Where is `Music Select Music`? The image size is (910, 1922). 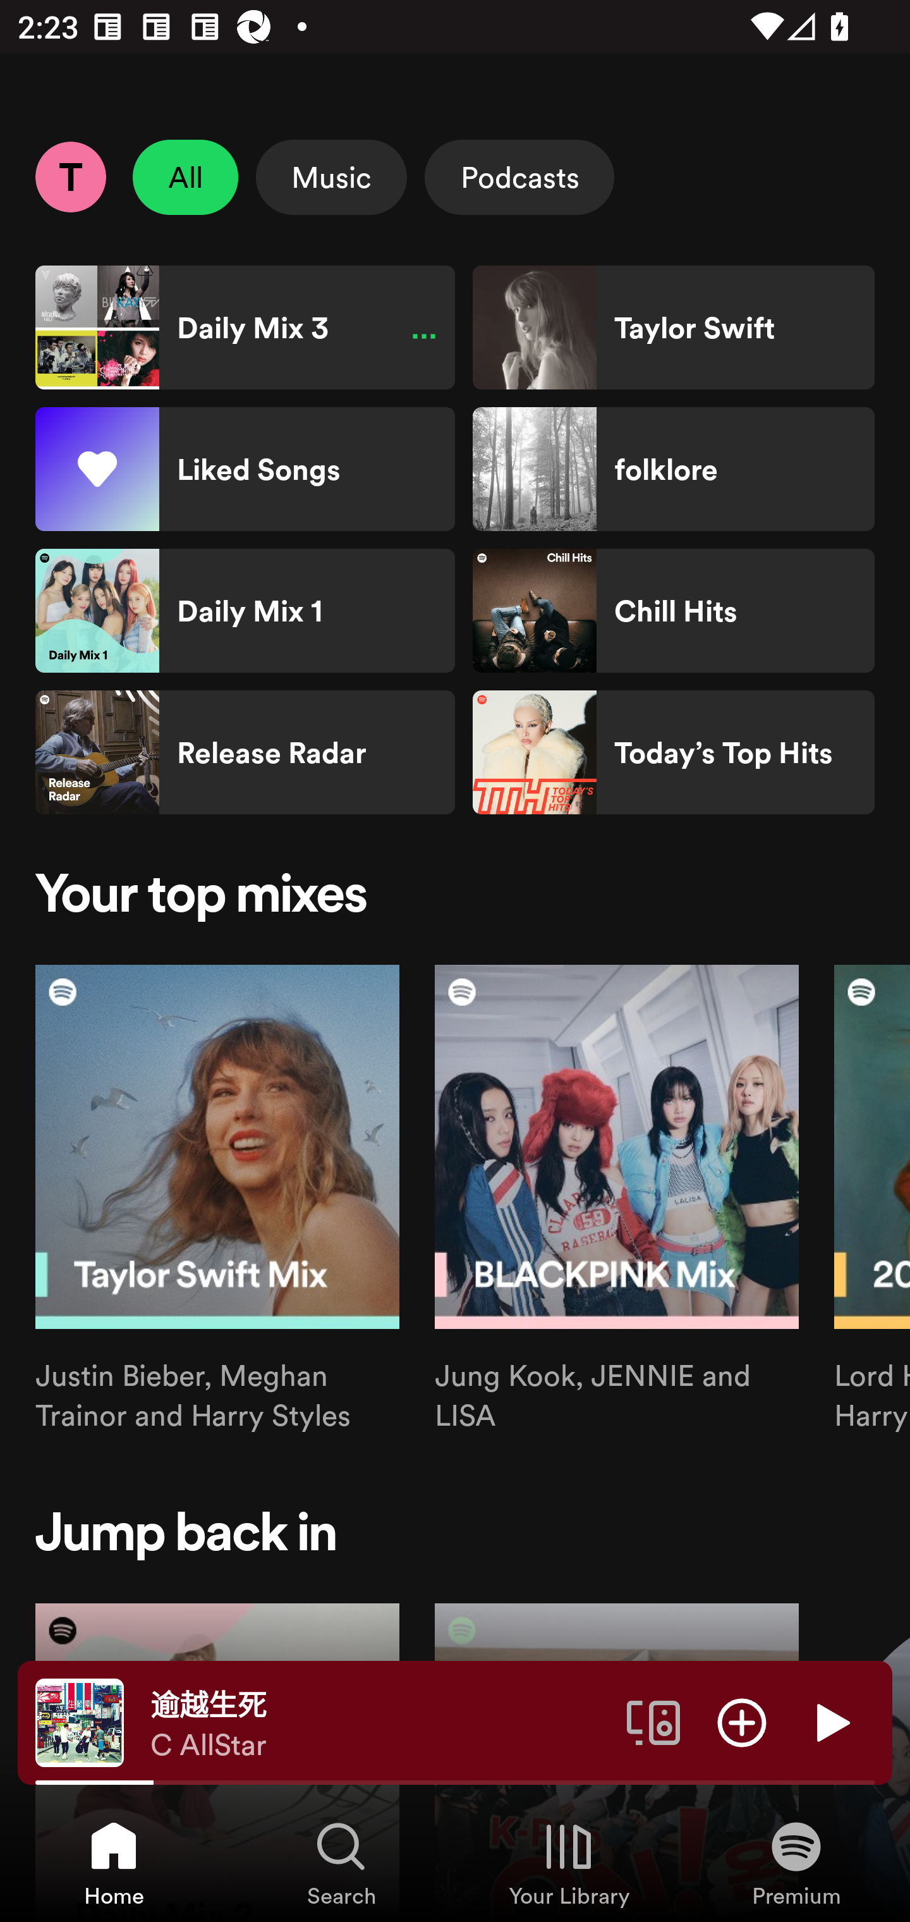 Music Select Music is located at coordinates (331, 177).